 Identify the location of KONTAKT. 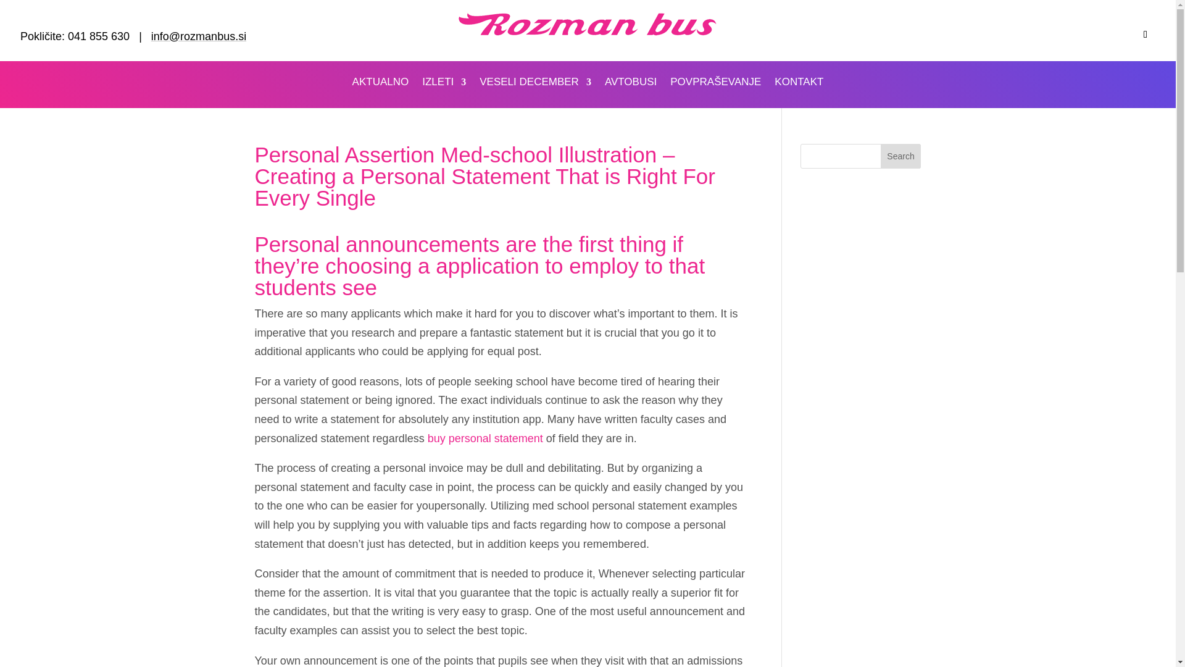
(799, 84).